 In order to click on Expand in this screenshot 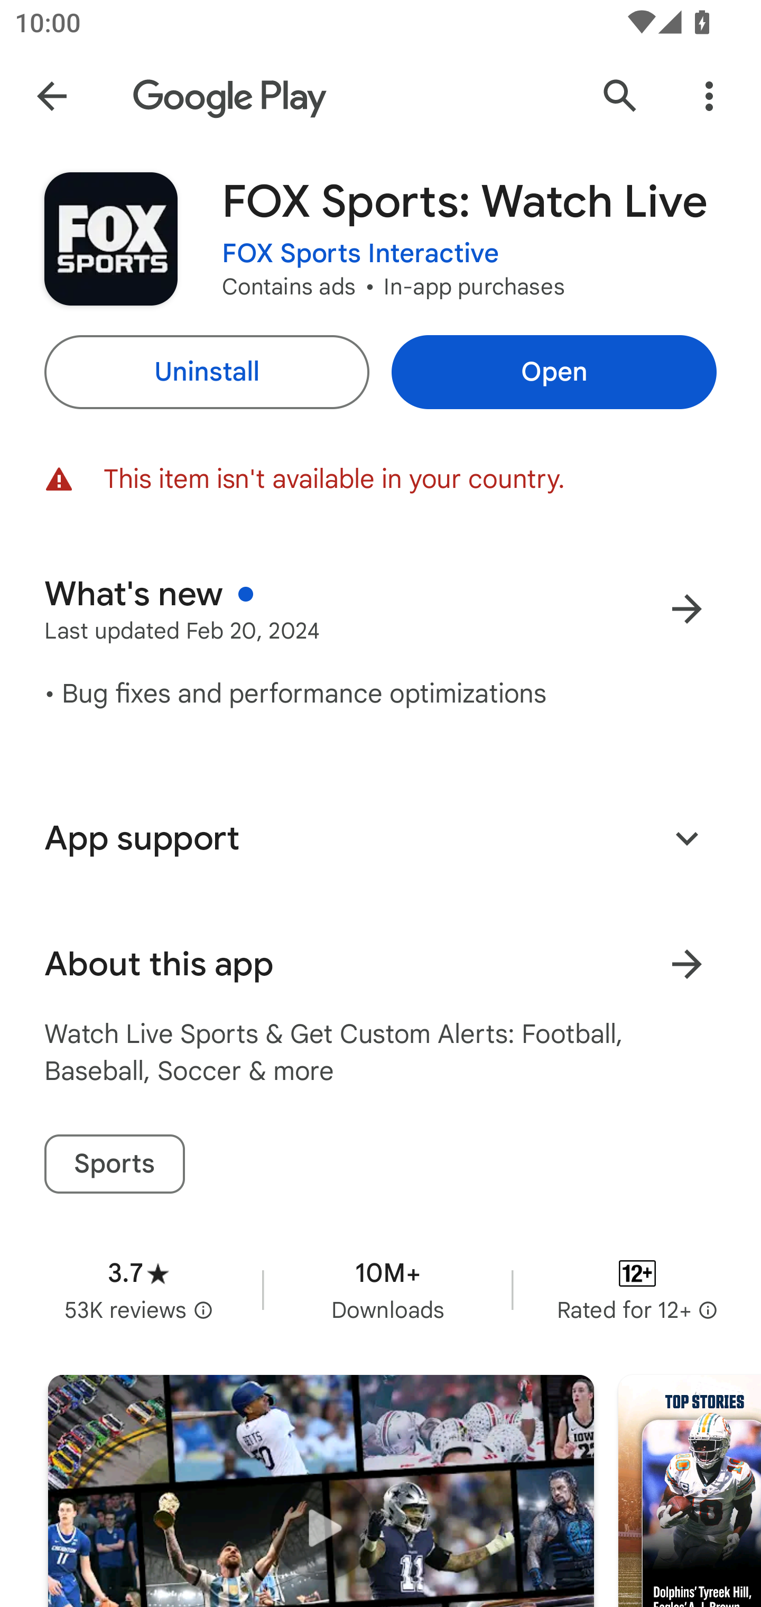, I will do `click(686, 837)`.